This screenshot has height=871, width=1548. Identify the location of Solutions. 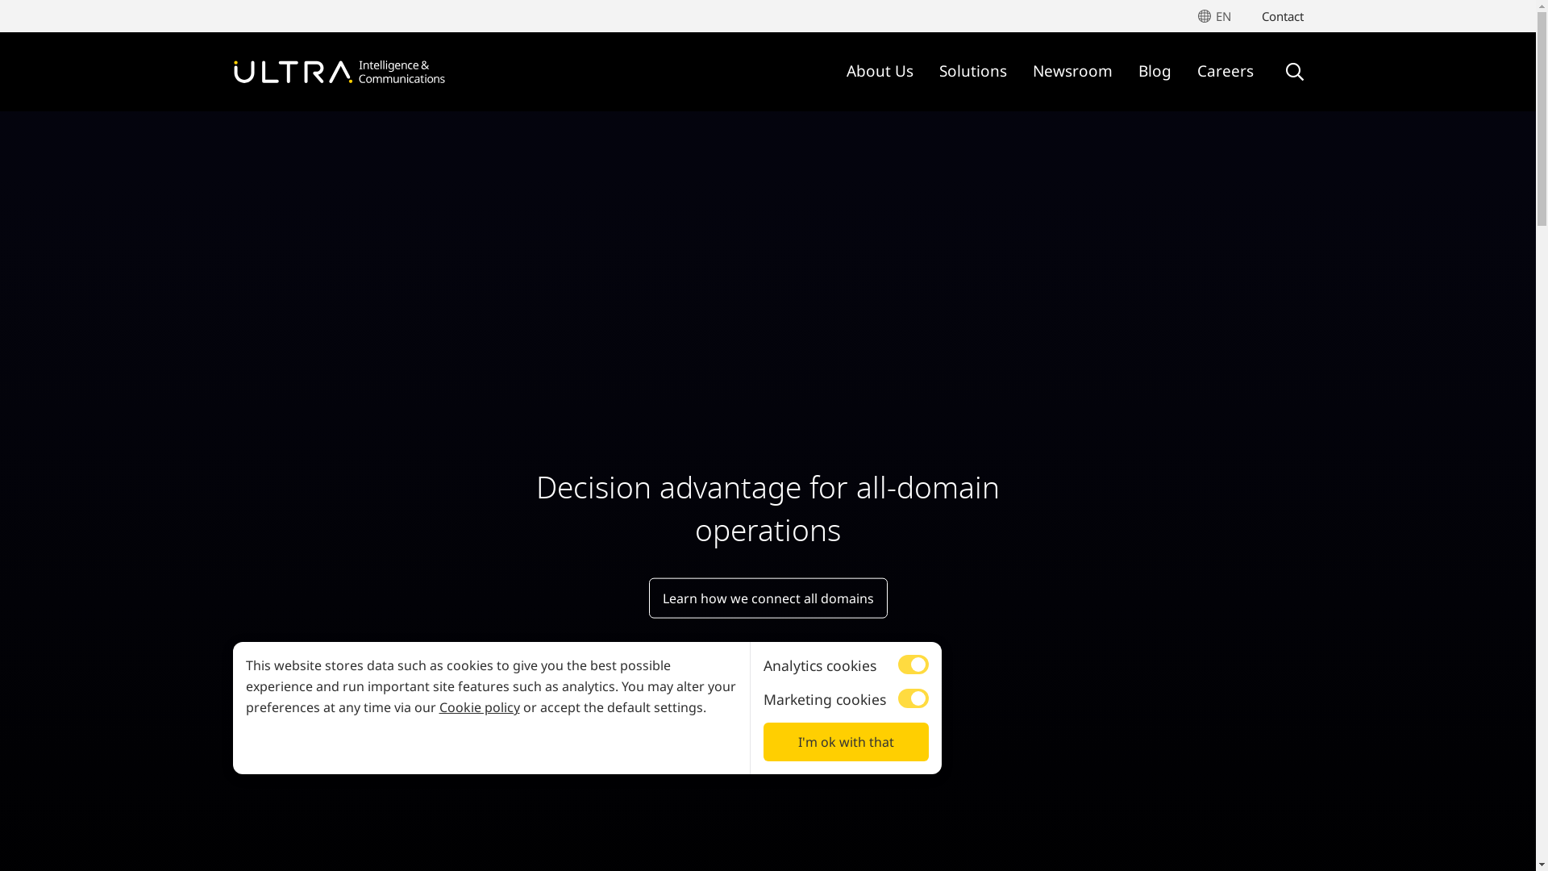
(972, 73).